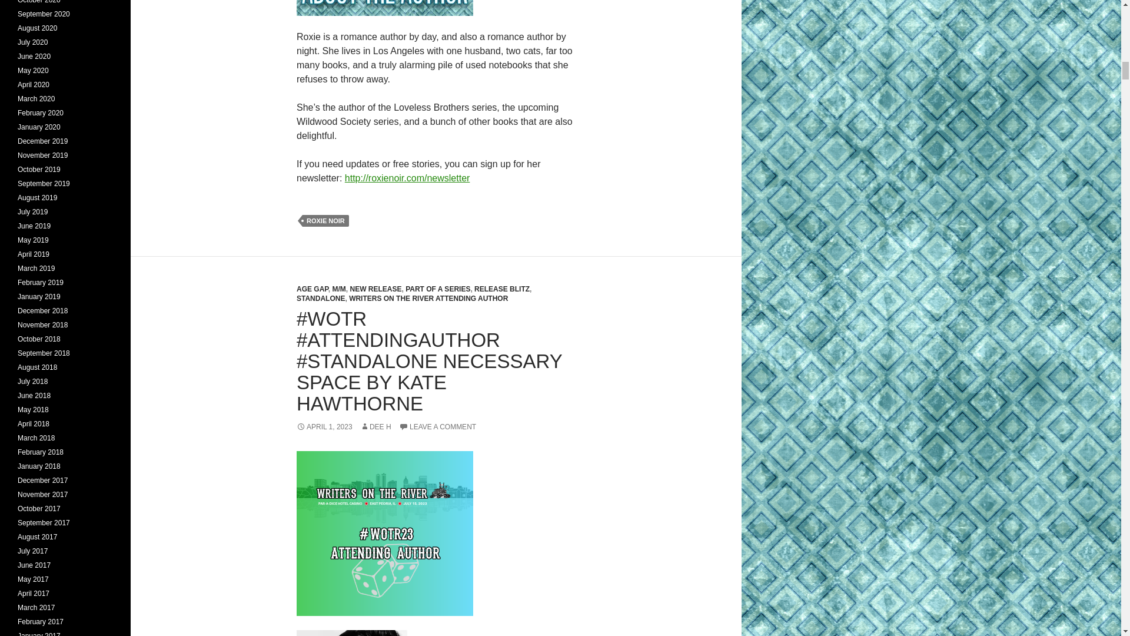  What do you see at coordinates (312, 289) in the screenshot?
I see `AGE GAP` at bounding box center [312, 289].